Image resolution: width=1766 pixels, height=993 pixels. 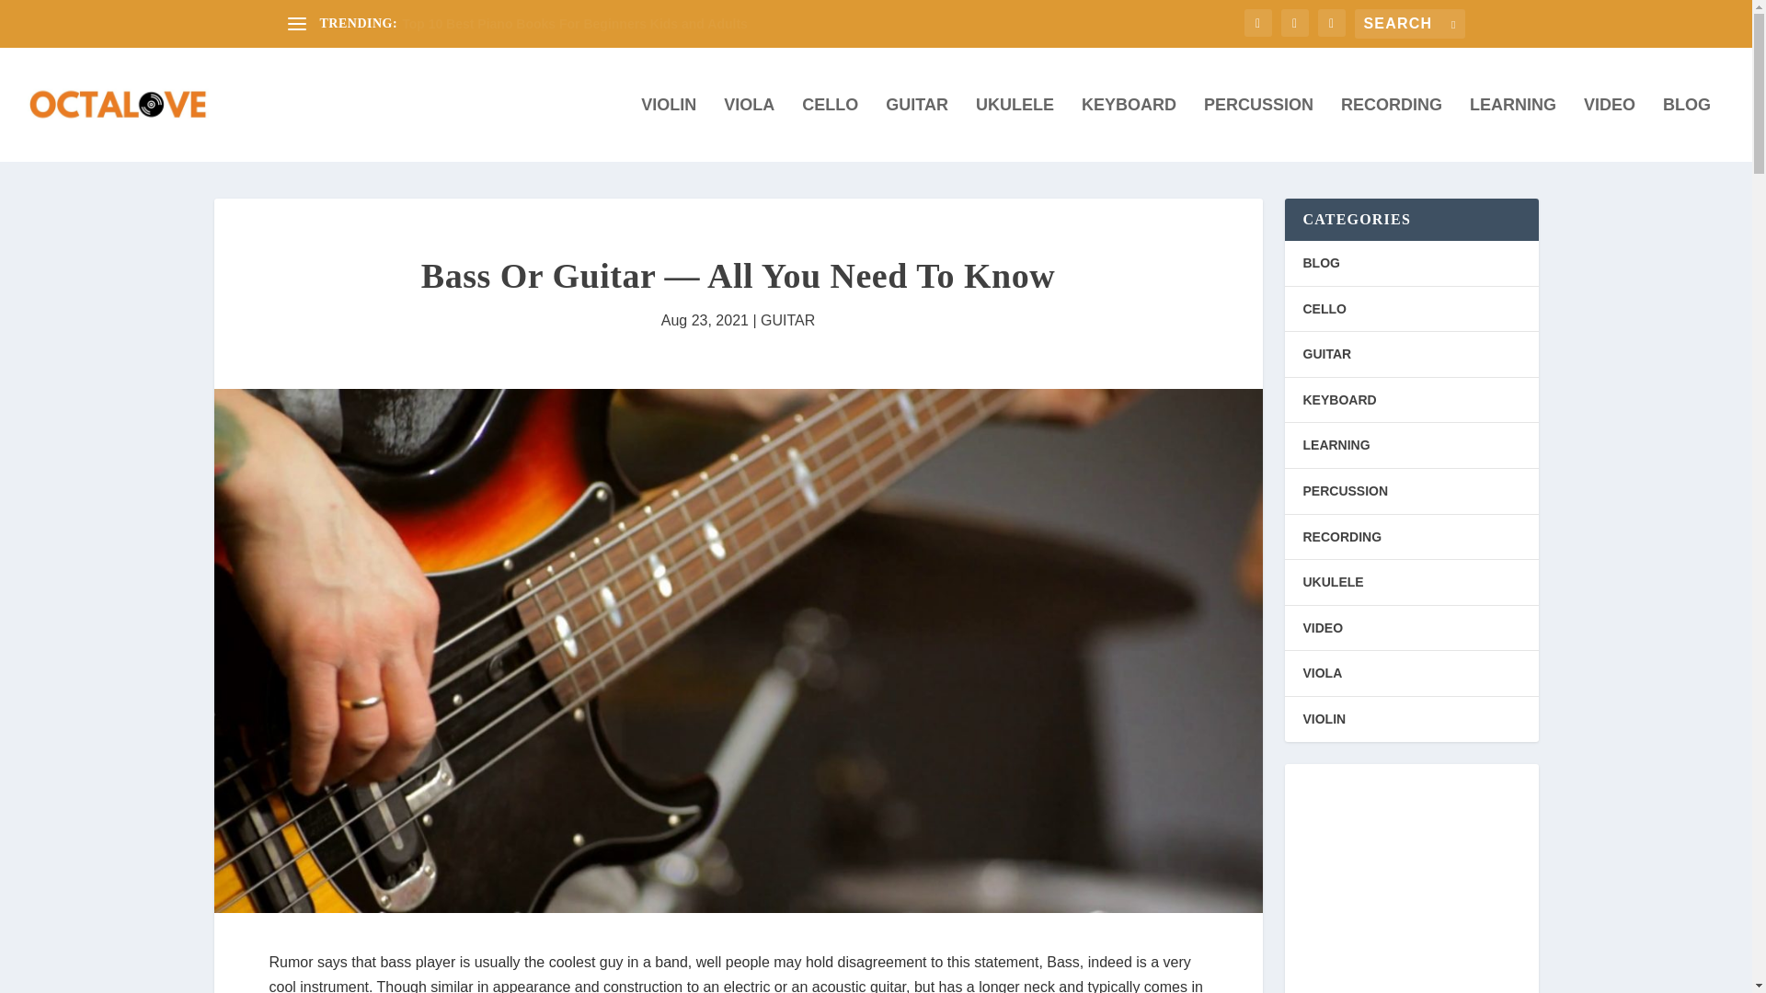 What do you see at coordinates (787, 320) in the screenshot?
I see `GUITAR` at bounding box center [787, 320].